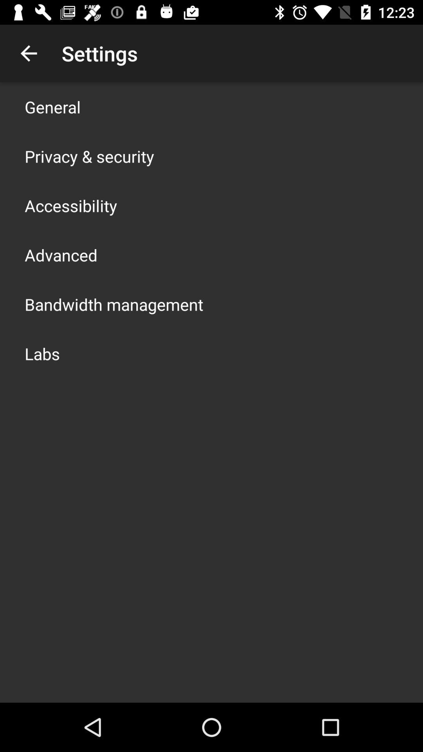  I want to click on scroll to the labs item, so click(42, 353).